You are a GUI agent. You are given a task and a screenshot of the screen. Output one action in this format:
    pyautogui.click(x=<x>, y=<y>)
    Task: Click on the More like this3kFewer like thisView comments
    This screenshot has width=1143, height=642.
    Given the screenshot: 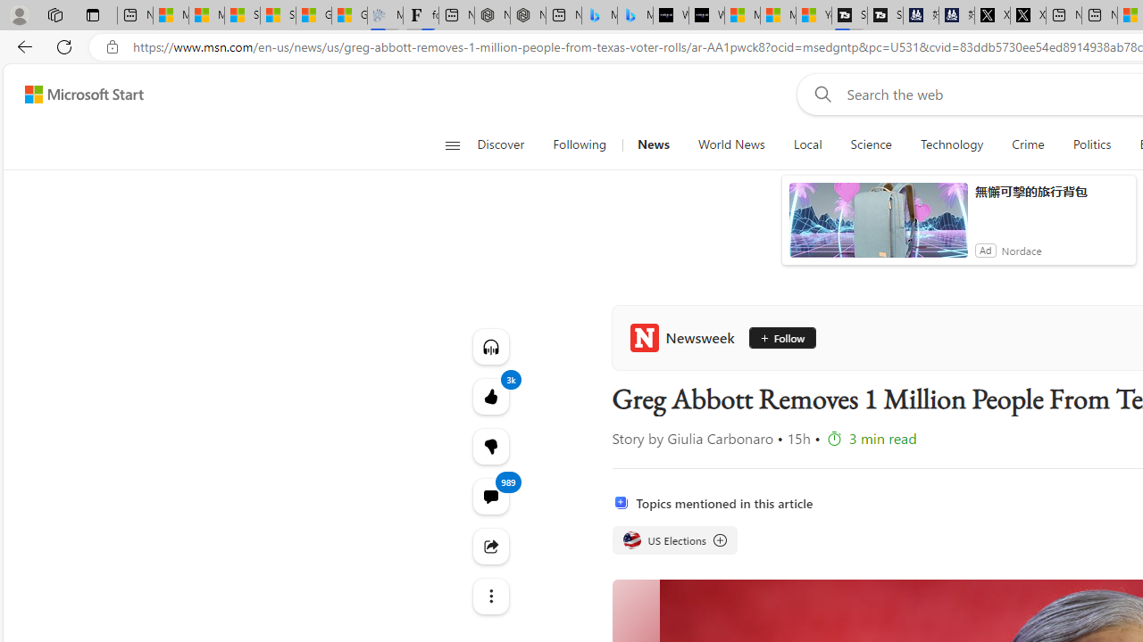 What is the action you would take?
    pyautogui.click(x=489, y=446)
    